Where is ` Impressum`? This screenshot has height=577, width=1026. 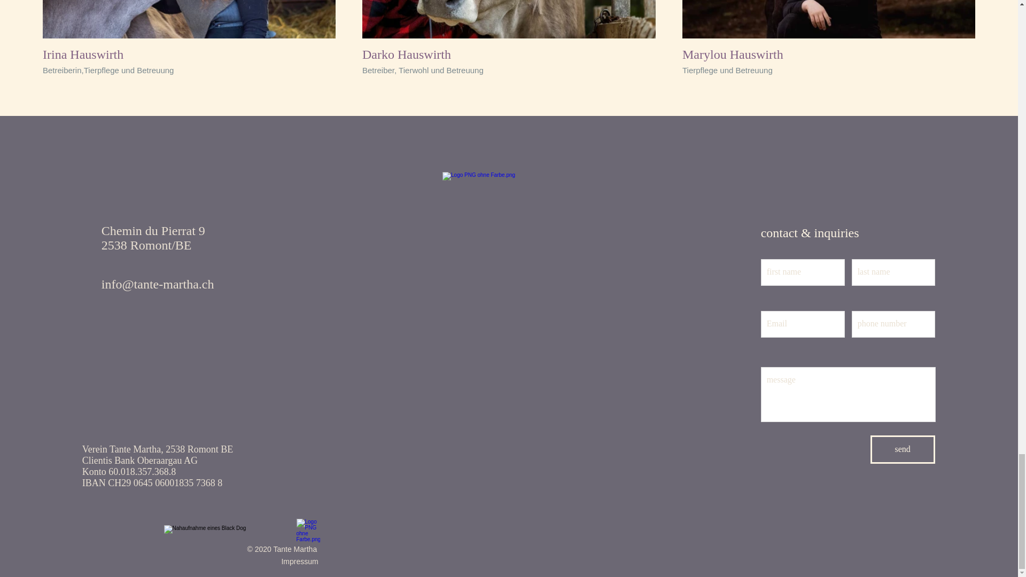  Impressum is located at coordinates (298, 562).